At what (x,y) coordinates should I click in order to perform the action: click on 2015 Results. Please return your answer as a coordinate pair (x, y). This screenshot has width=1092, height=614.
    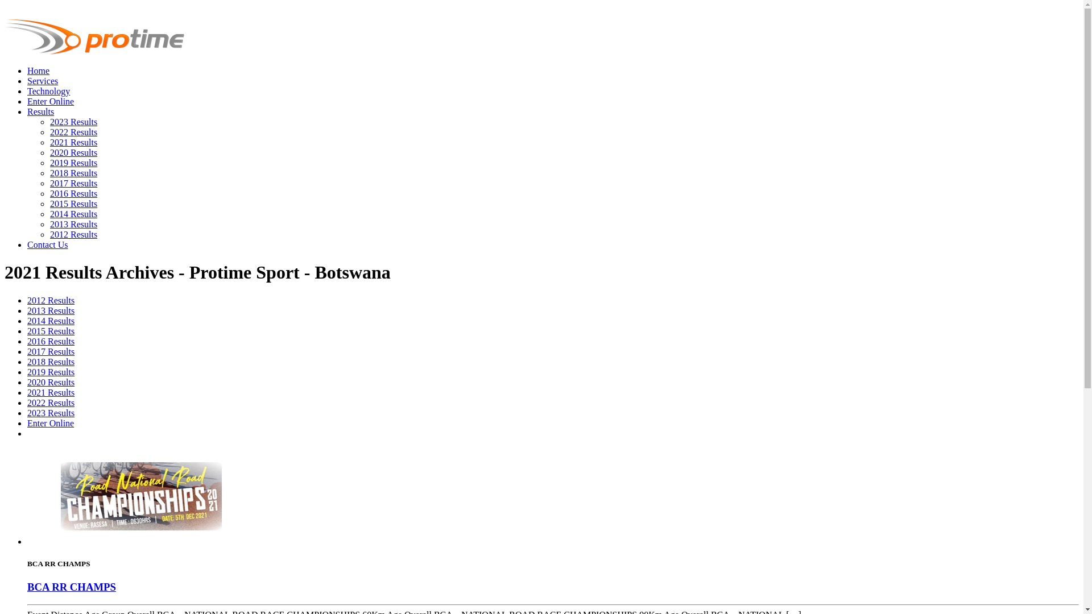
    Looking at the image, I should click on (74, 204).